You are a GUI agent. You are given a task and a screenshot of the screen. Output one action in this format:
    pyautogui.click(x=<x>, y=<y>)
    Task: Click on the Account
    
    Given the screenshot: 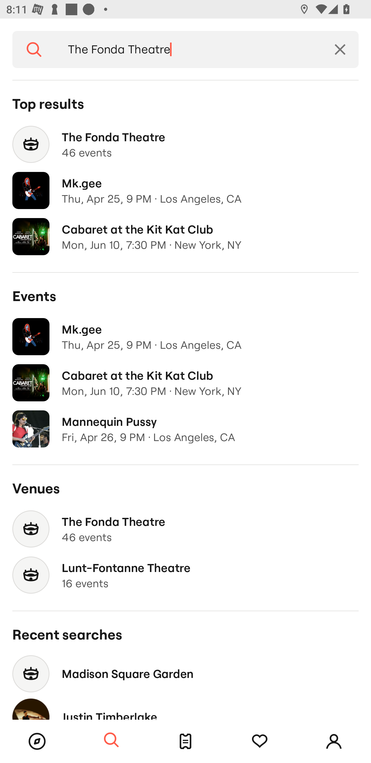 What is the action you would take?
    pyautogui.click(x=334, y=741)
    